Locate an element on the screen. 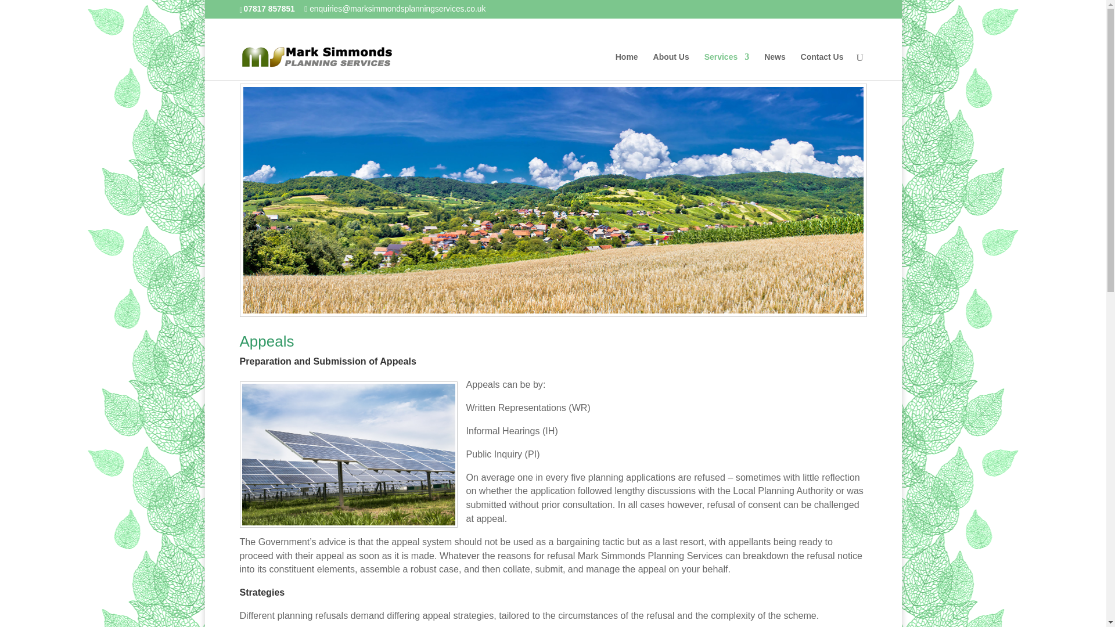 This screenshot has width=1115, height=627. Home is located at coordinates (626, 66).